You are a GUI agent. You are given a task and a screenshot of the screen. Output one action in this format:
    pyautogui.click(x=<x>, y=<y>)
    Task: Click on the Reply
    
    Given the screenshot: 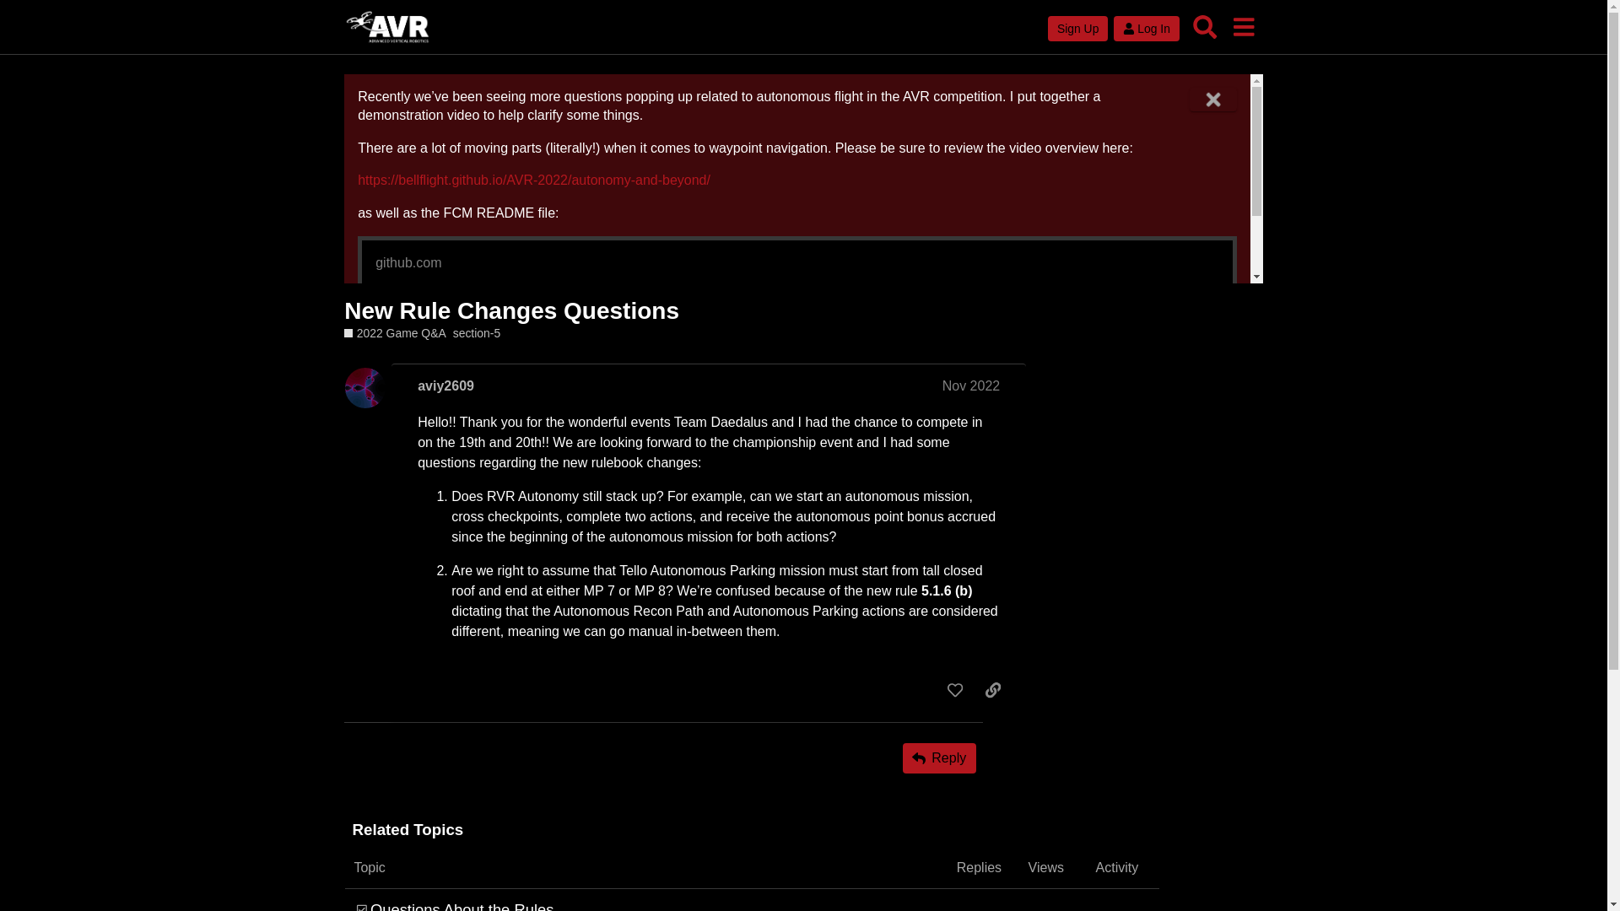 What is the action you would take?
    pyautogui.click(x=939, y=757)
    